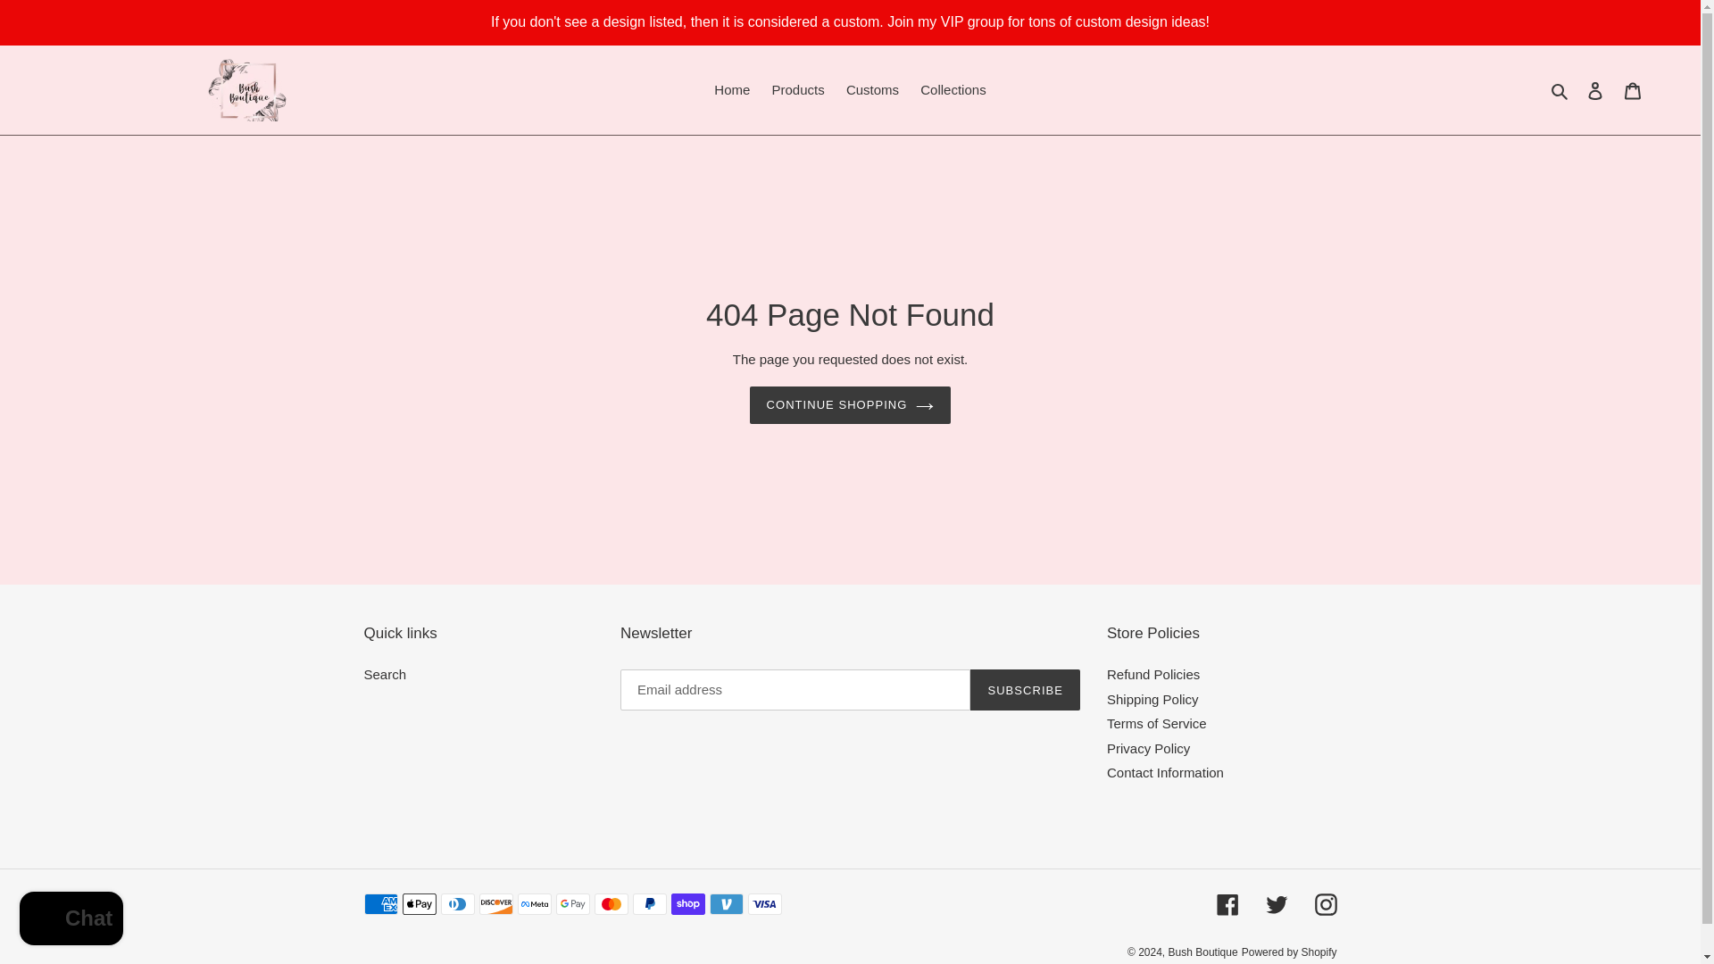 This screenshot has height=964, width=1714. What do you see at coordinates (1165, 772) in the screenshot?
I see `Contact Information` at bounding box center [1165, 772].